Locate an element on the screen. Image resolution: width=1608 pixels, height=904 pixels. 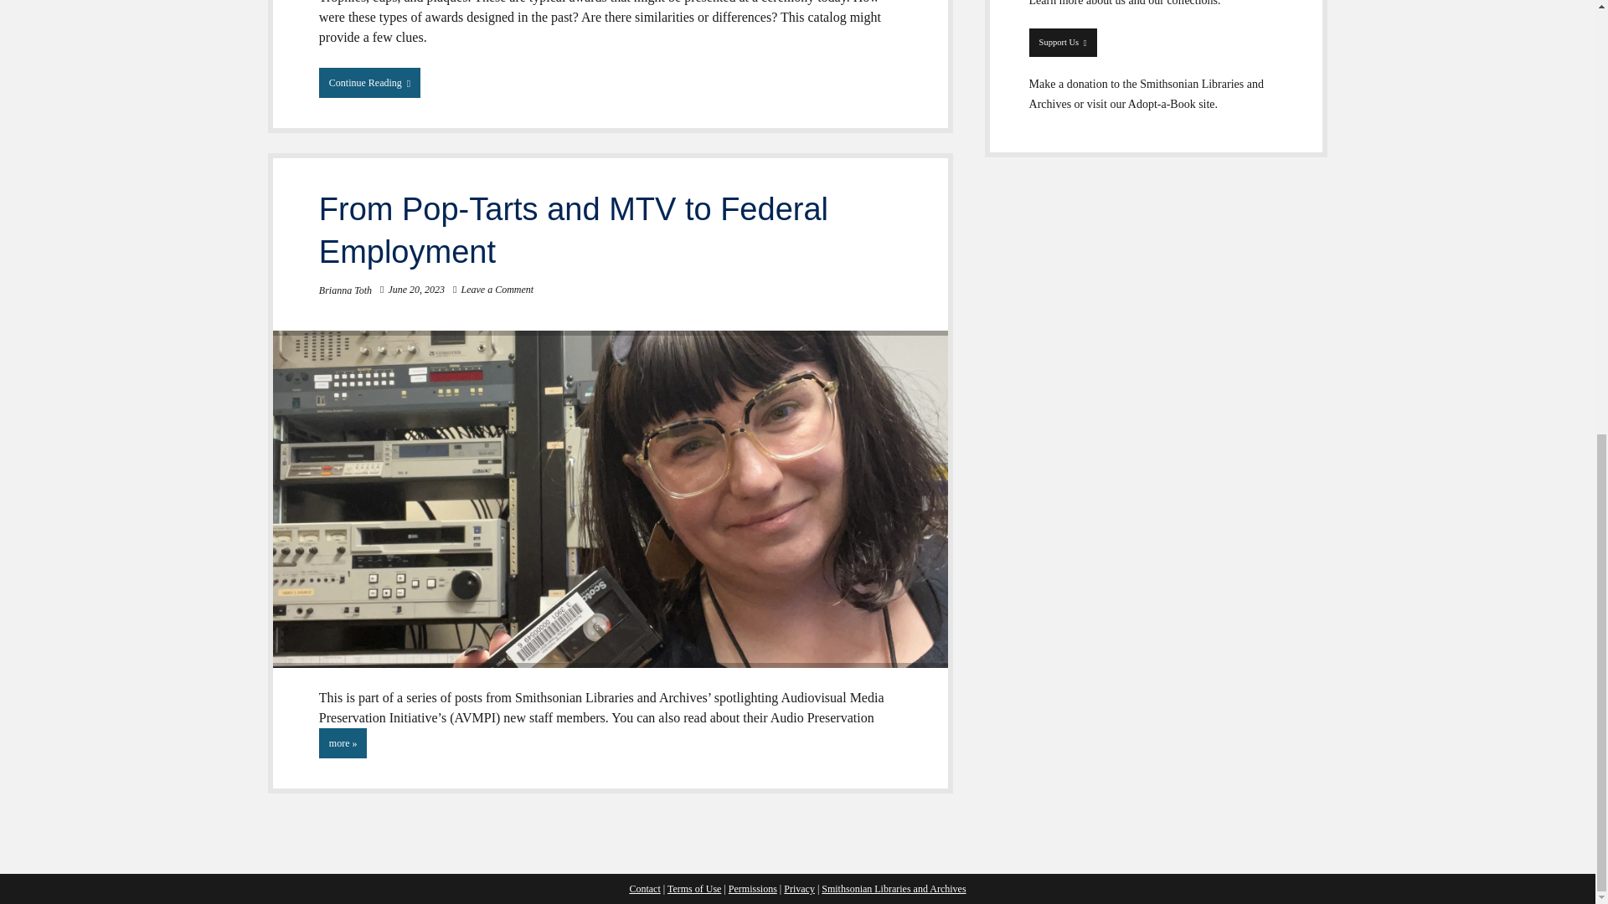
Permissions is located at coordinates (894, 889).